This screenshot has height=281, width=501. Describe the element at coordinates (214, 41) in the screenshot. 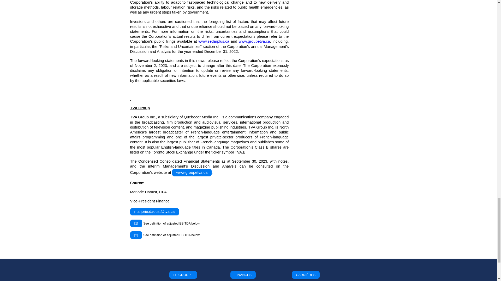

I see `www.sedarplus.ca` at that location.